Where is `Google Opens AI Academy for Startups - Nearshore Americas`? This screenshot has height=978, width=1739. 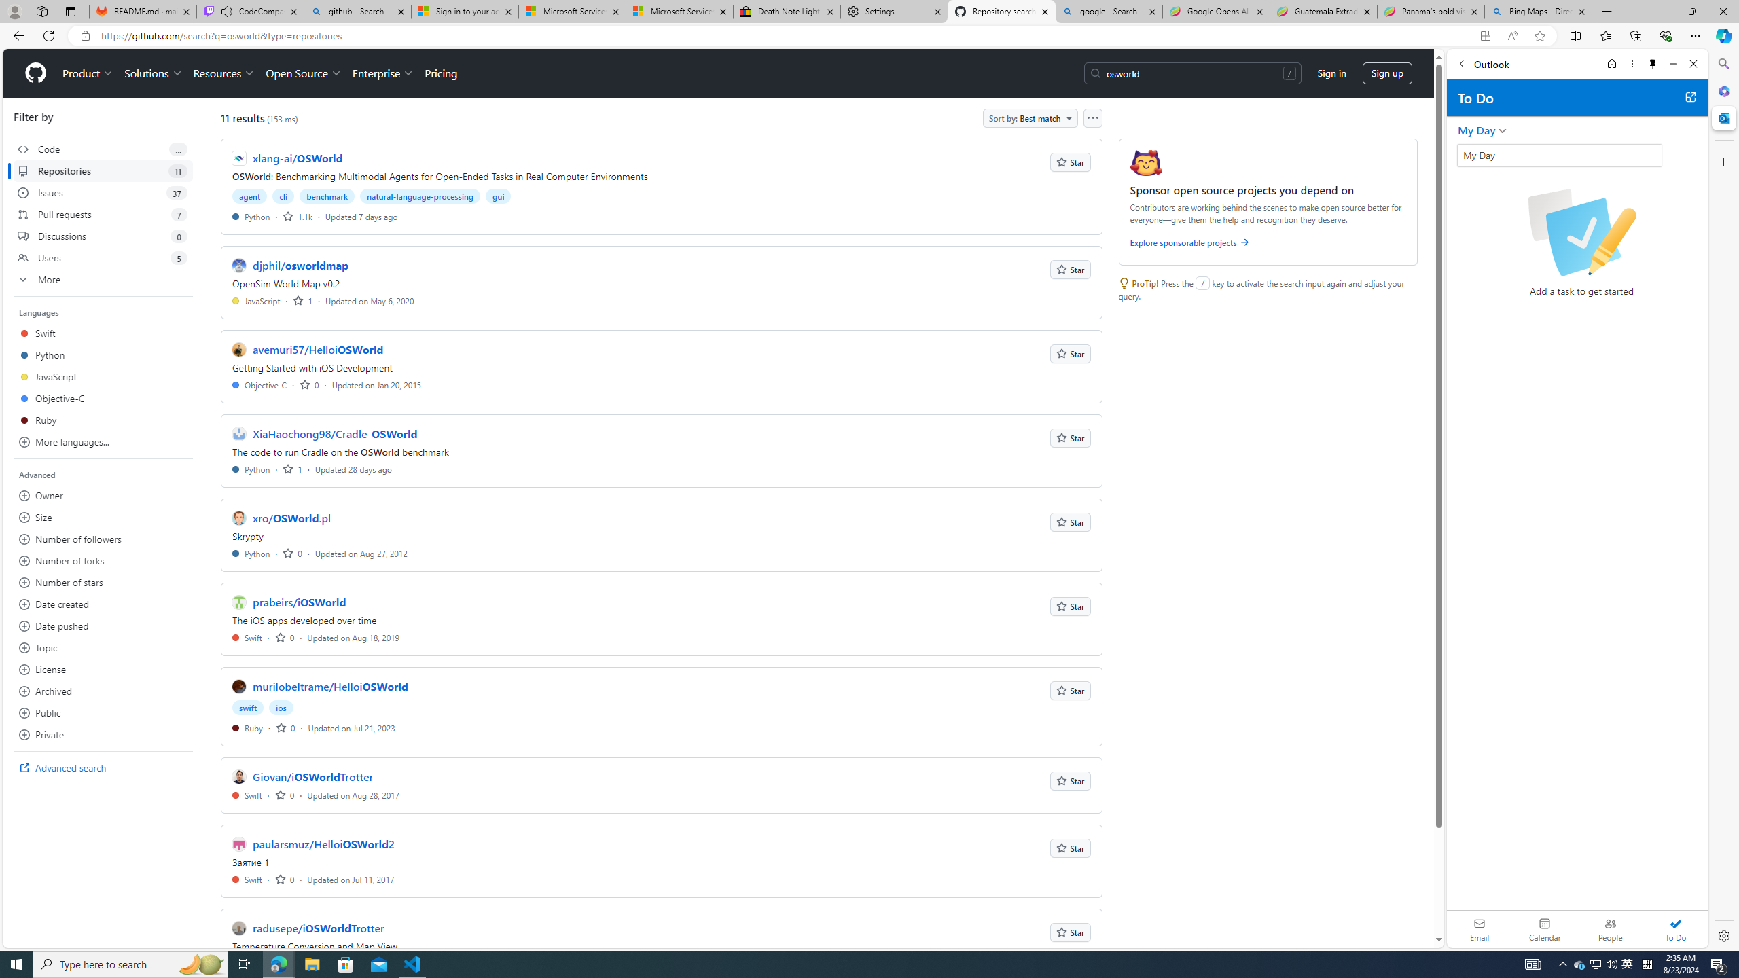
Google Opens AI Academy for Startups - Nearshore Americas is located at coordinates (1216, 12).